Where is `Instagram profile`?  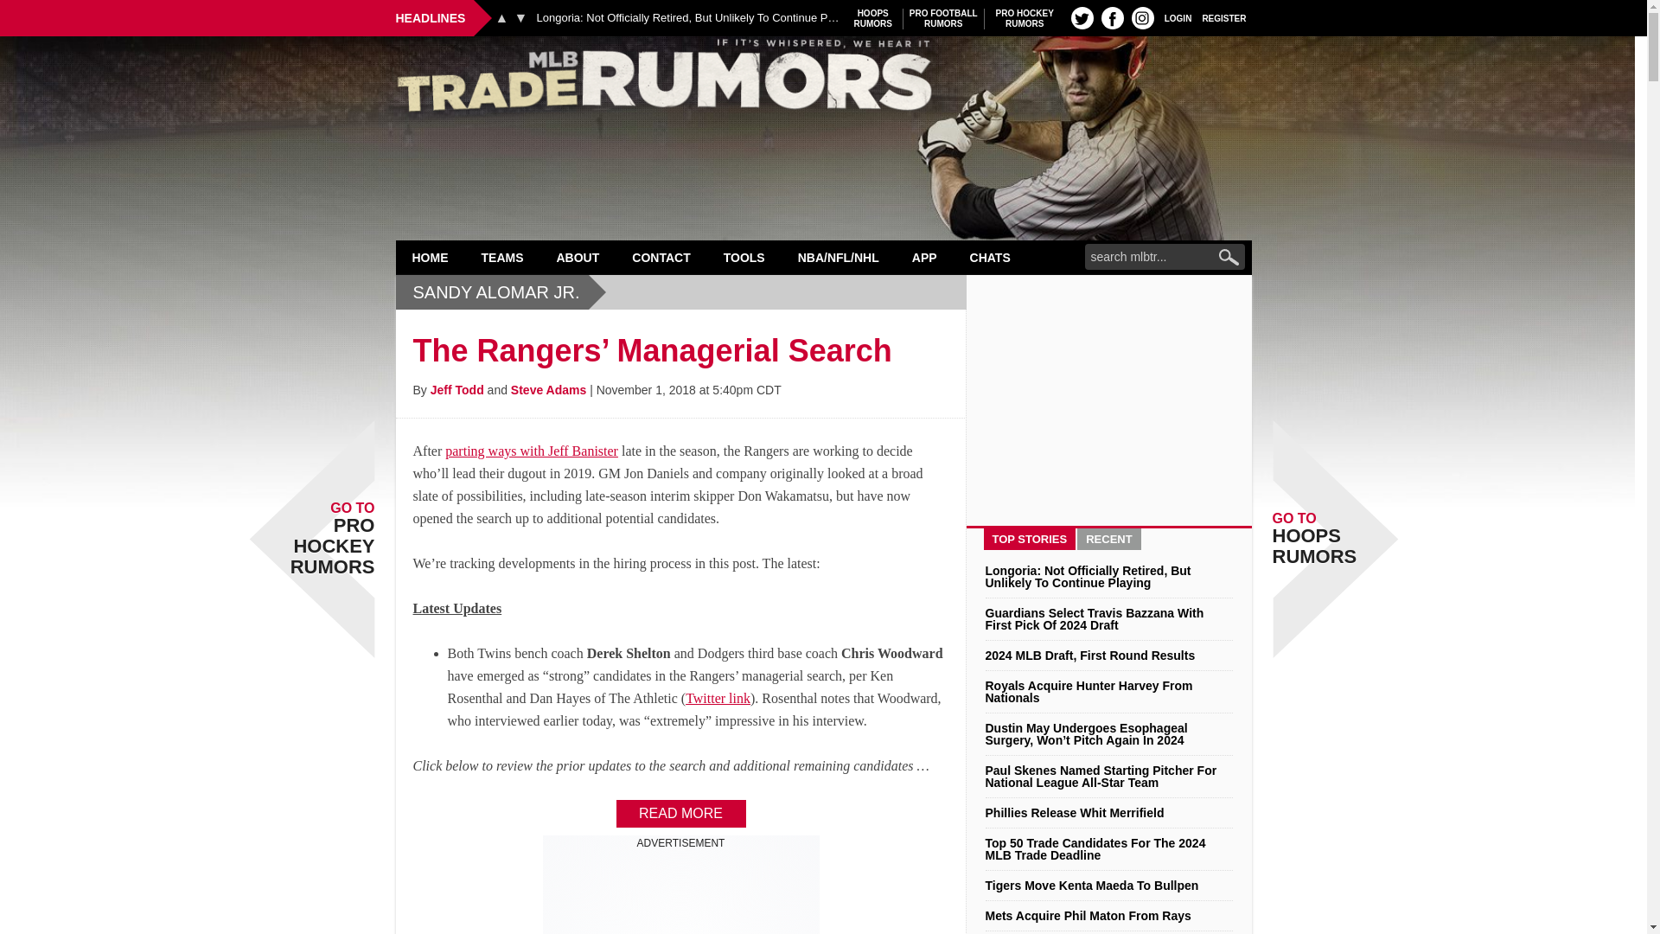 Instagram profile is located at coordinates (1178, 17).